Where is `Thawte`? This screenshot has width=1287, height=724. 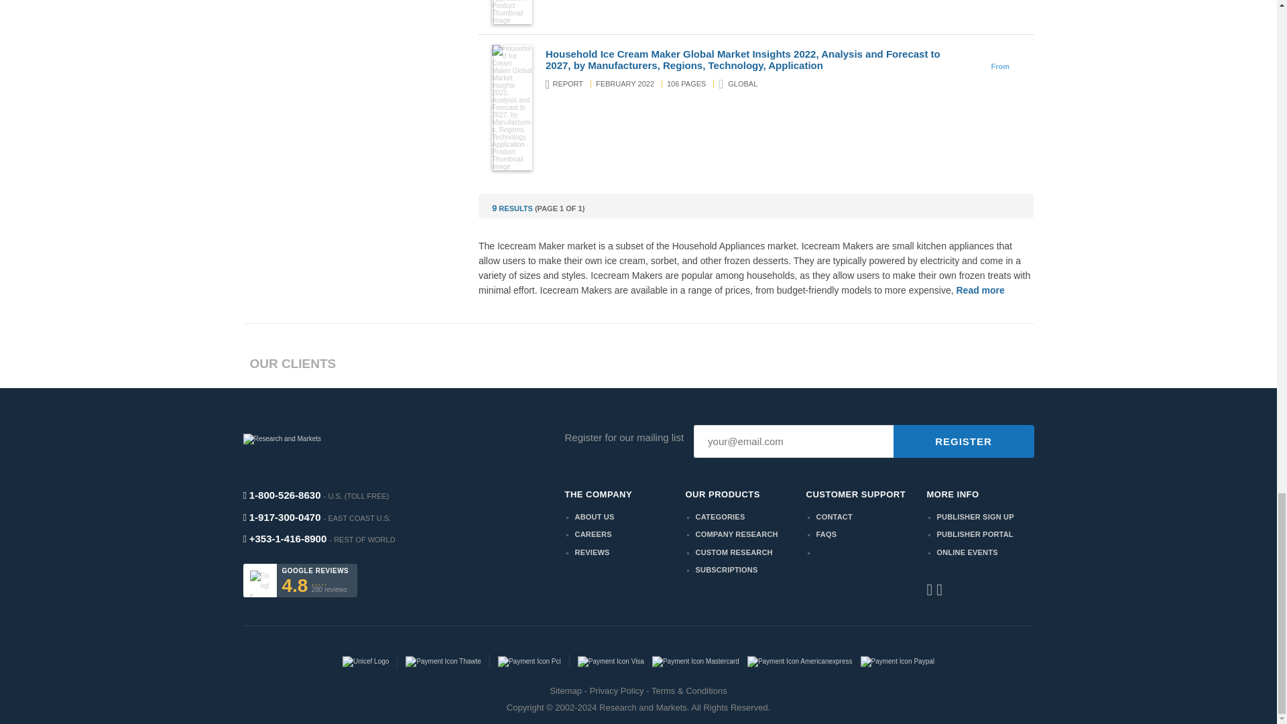
Thawte is located at coordinates (442, 660).